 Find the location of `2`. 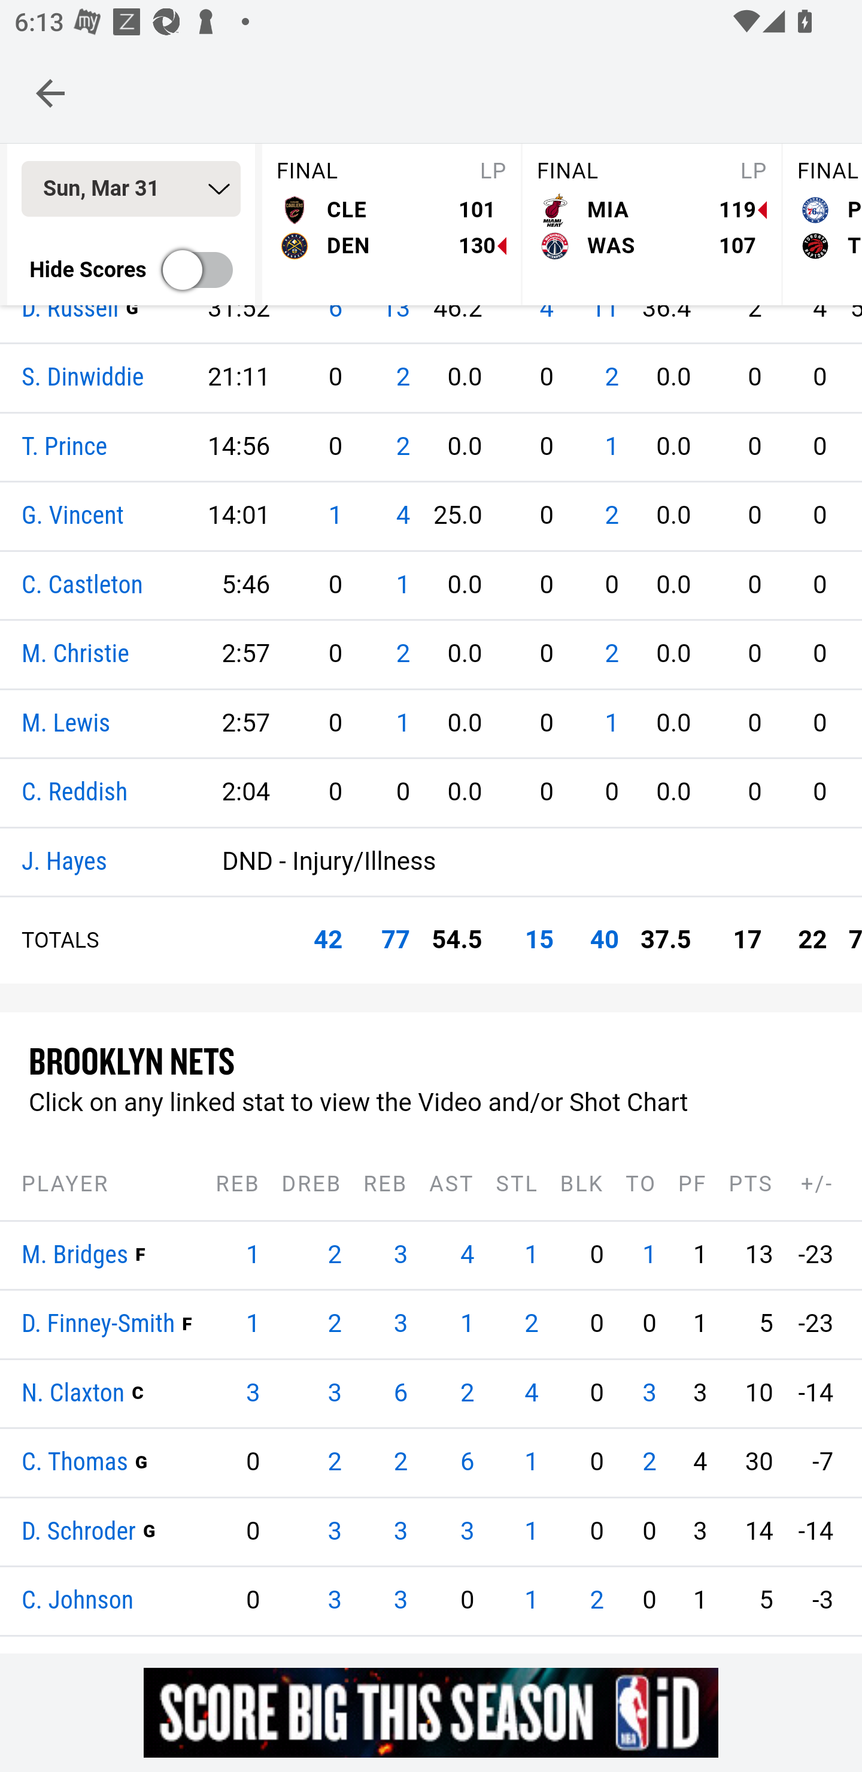

2 is located at coordinates (611, 516).